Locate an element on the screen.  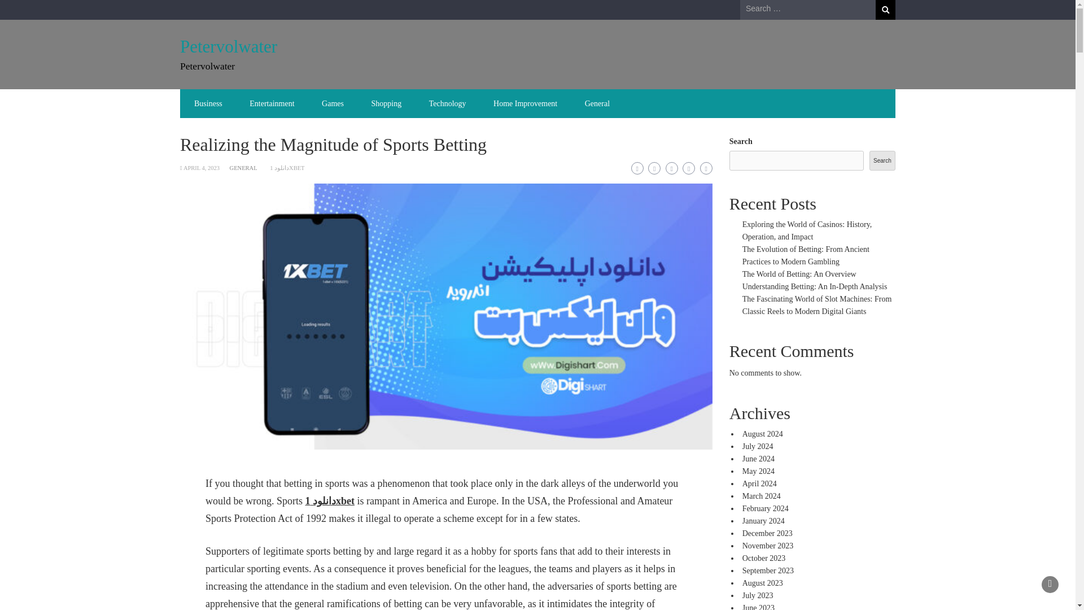
Search for: is located at coordinates (808, 9).